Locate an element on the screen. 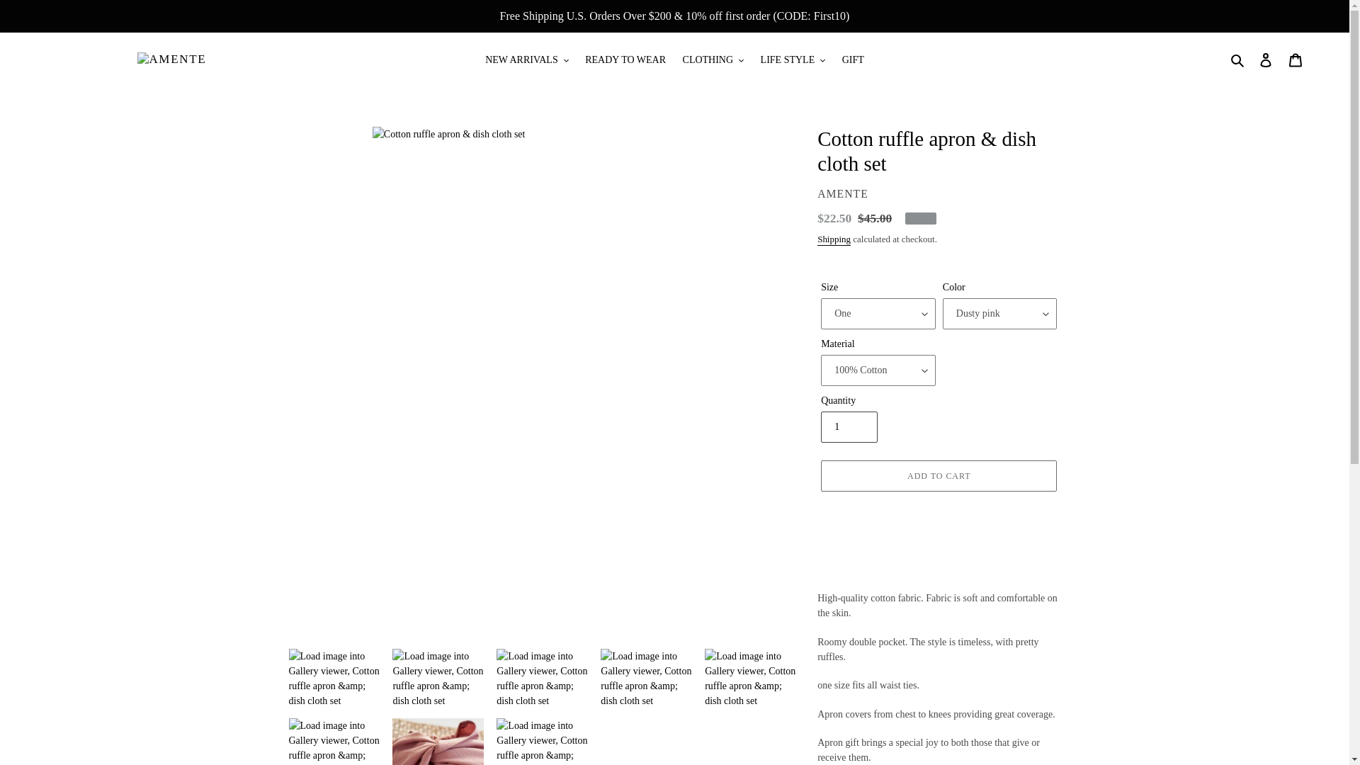  GIFT is located at coordinates (853, 59).